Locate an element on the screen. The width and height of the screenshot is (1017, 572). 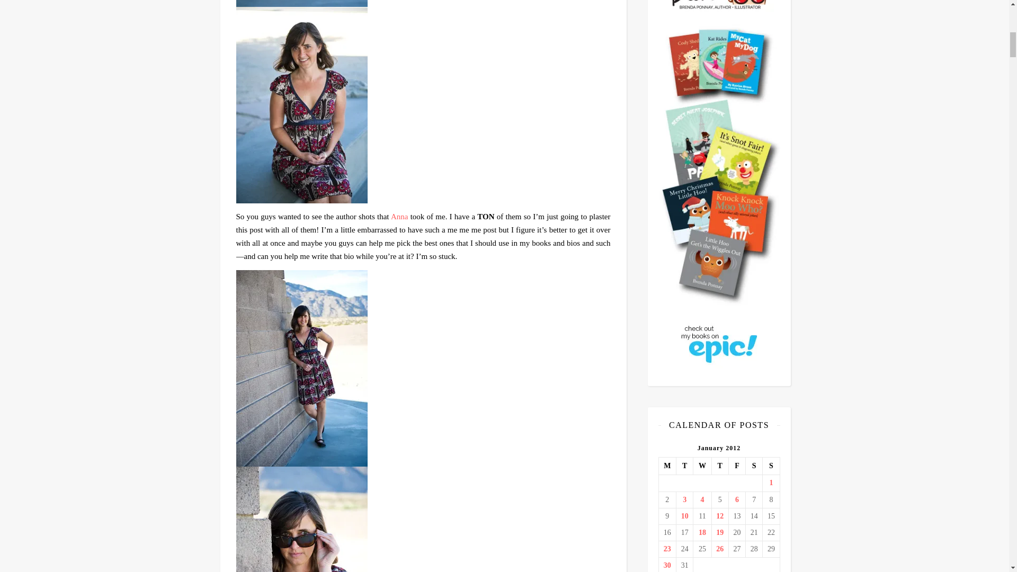
BrendaPonnay-1 by secret agent josephine, on Flickr is located at coordinates (423, 3).